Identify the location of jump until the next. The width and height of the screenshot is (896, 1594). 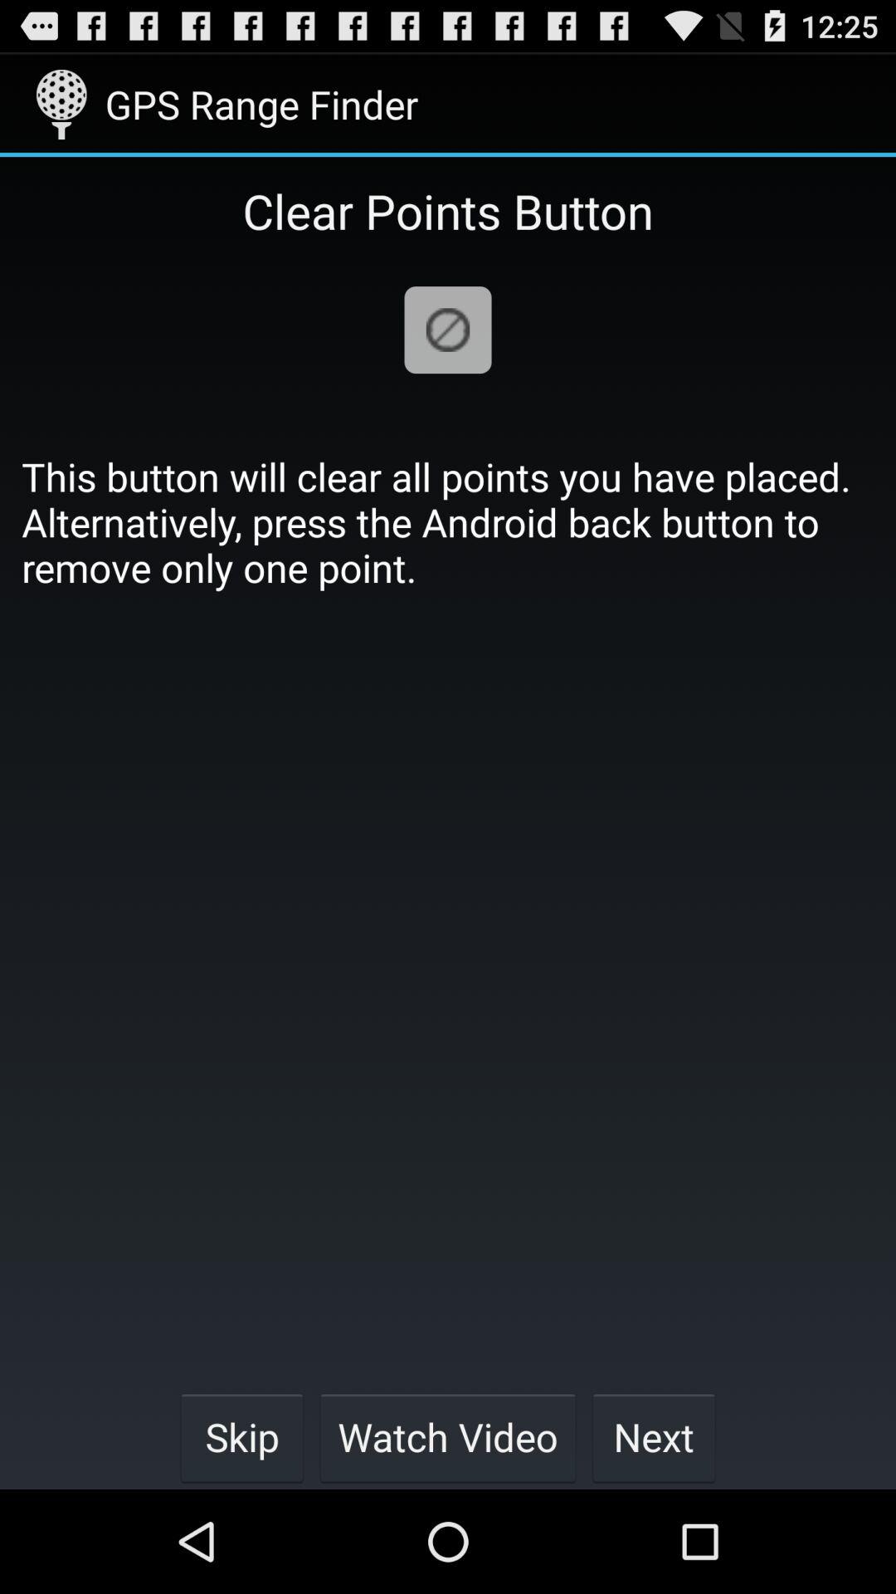
(654, 1436).